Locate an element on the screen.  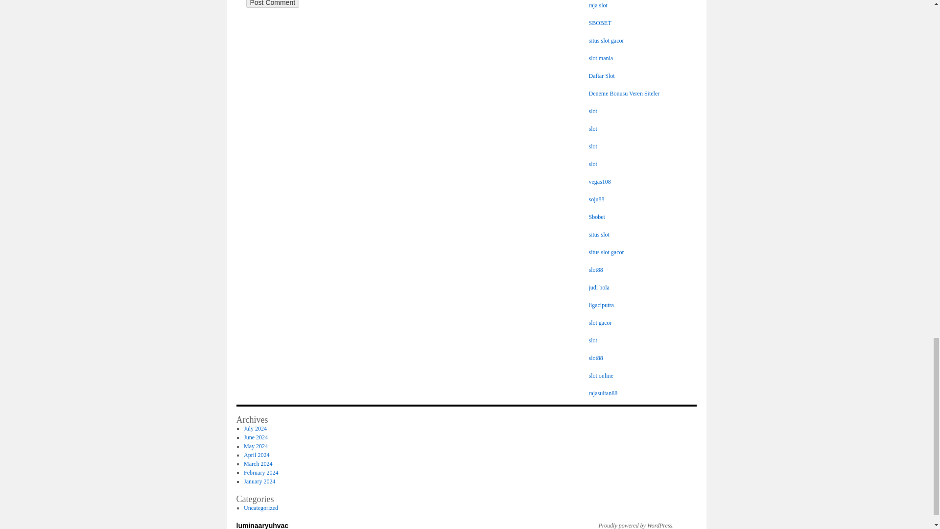
Post Comment is located at coordinates (272, 4).